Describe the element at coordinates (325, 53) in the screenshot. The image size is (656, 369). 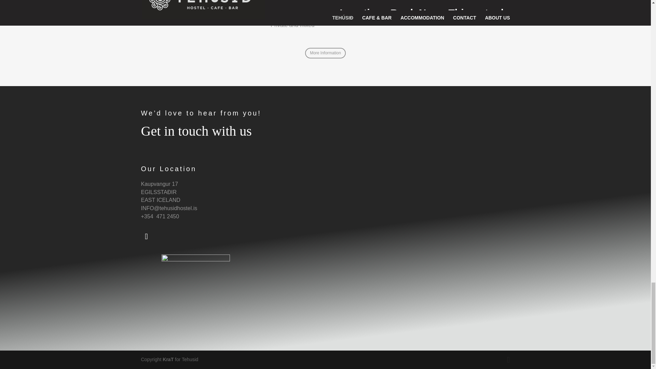
I see `More Information` at that location.